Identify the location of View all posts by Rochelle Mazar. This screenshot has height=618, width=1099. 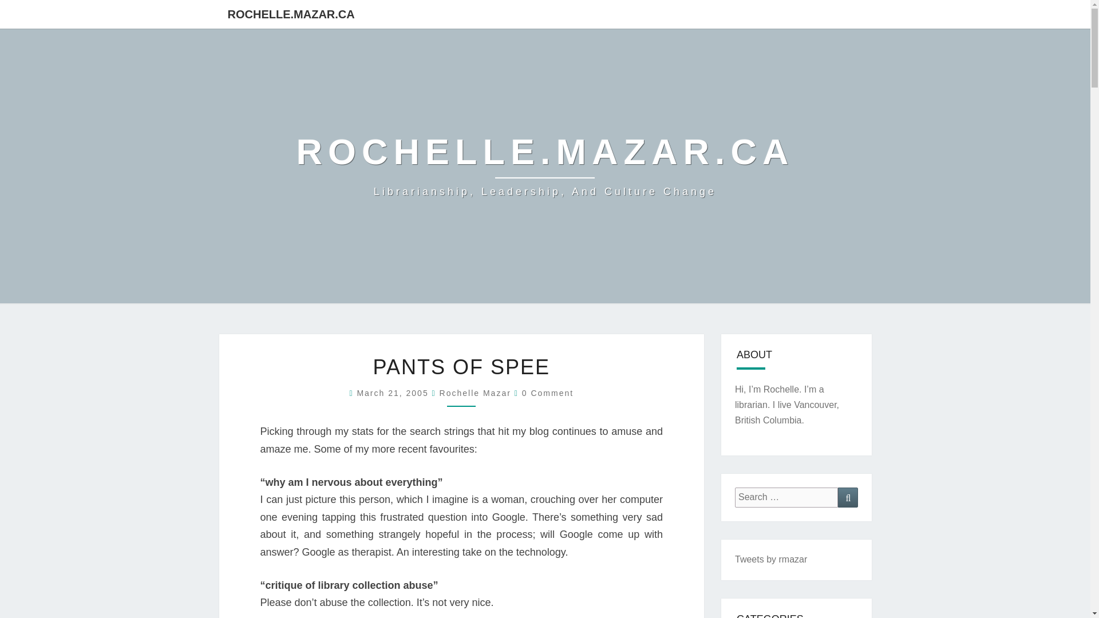
(475, 393).